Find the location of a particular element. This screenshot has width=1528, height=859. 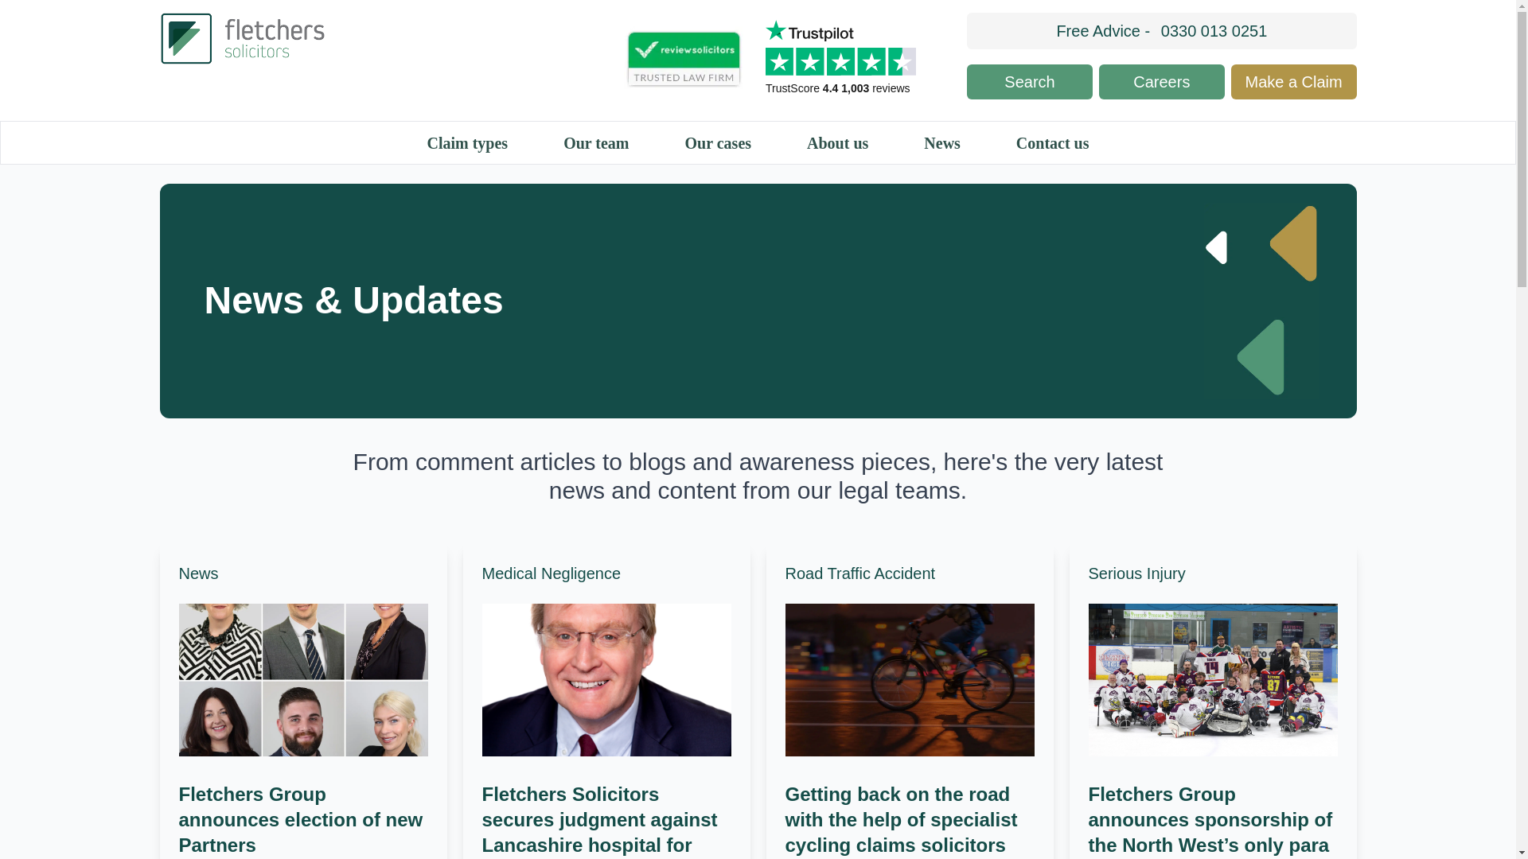

0330 013 0251 is located at coordinates (1214, 30).